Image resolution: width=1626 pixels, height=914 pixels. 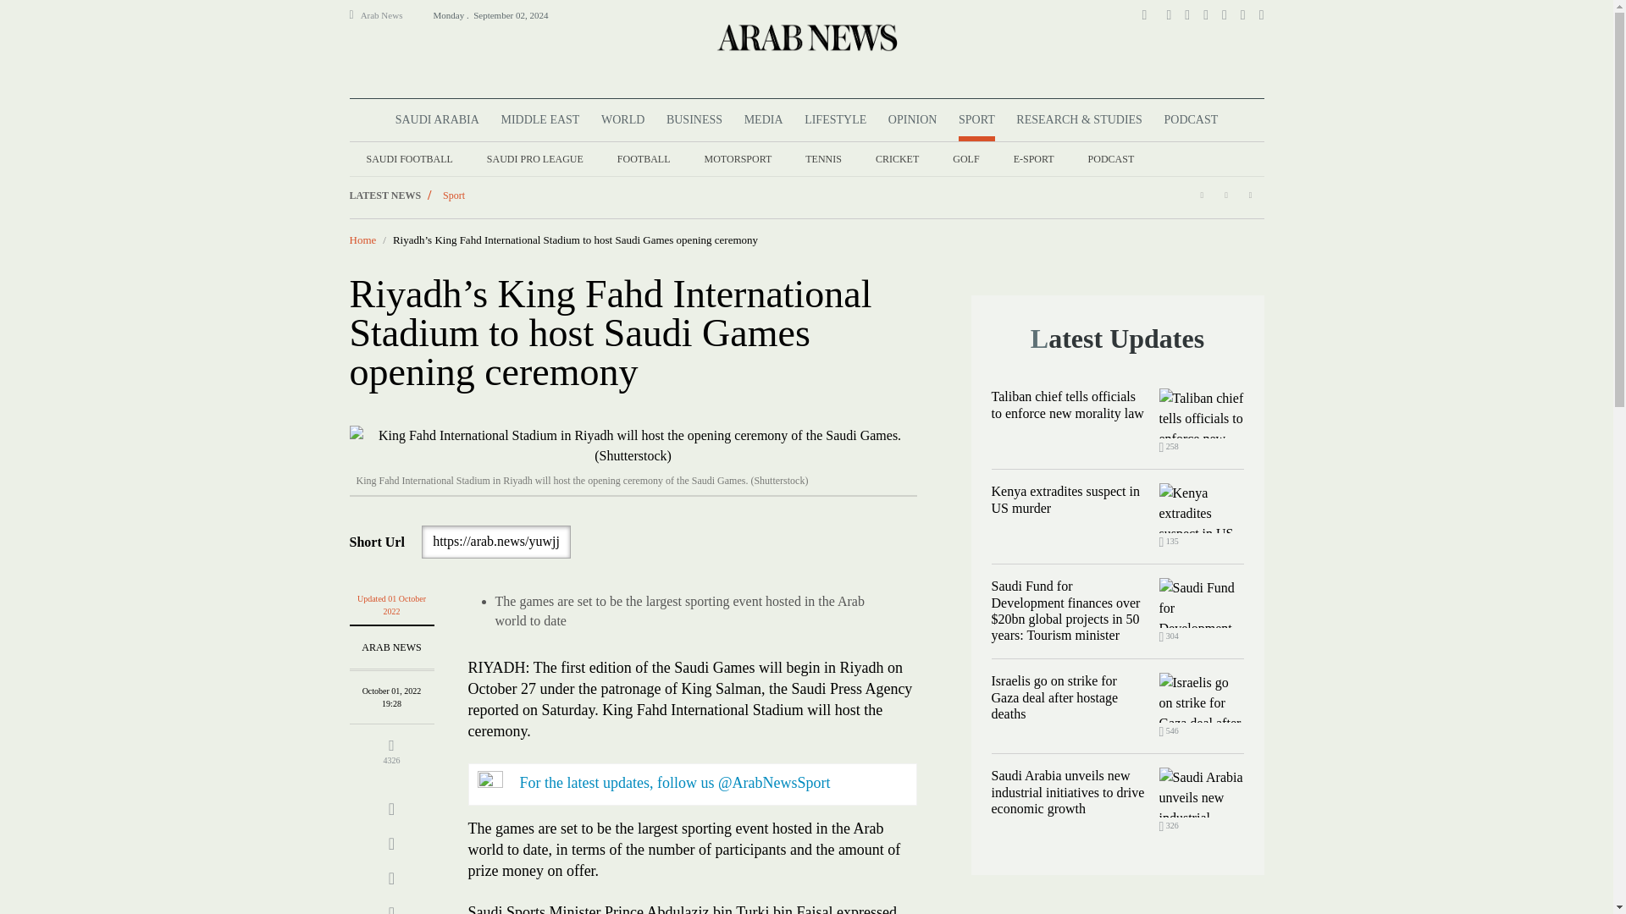 I want to click on Arab News, so click(x=389, y=15).